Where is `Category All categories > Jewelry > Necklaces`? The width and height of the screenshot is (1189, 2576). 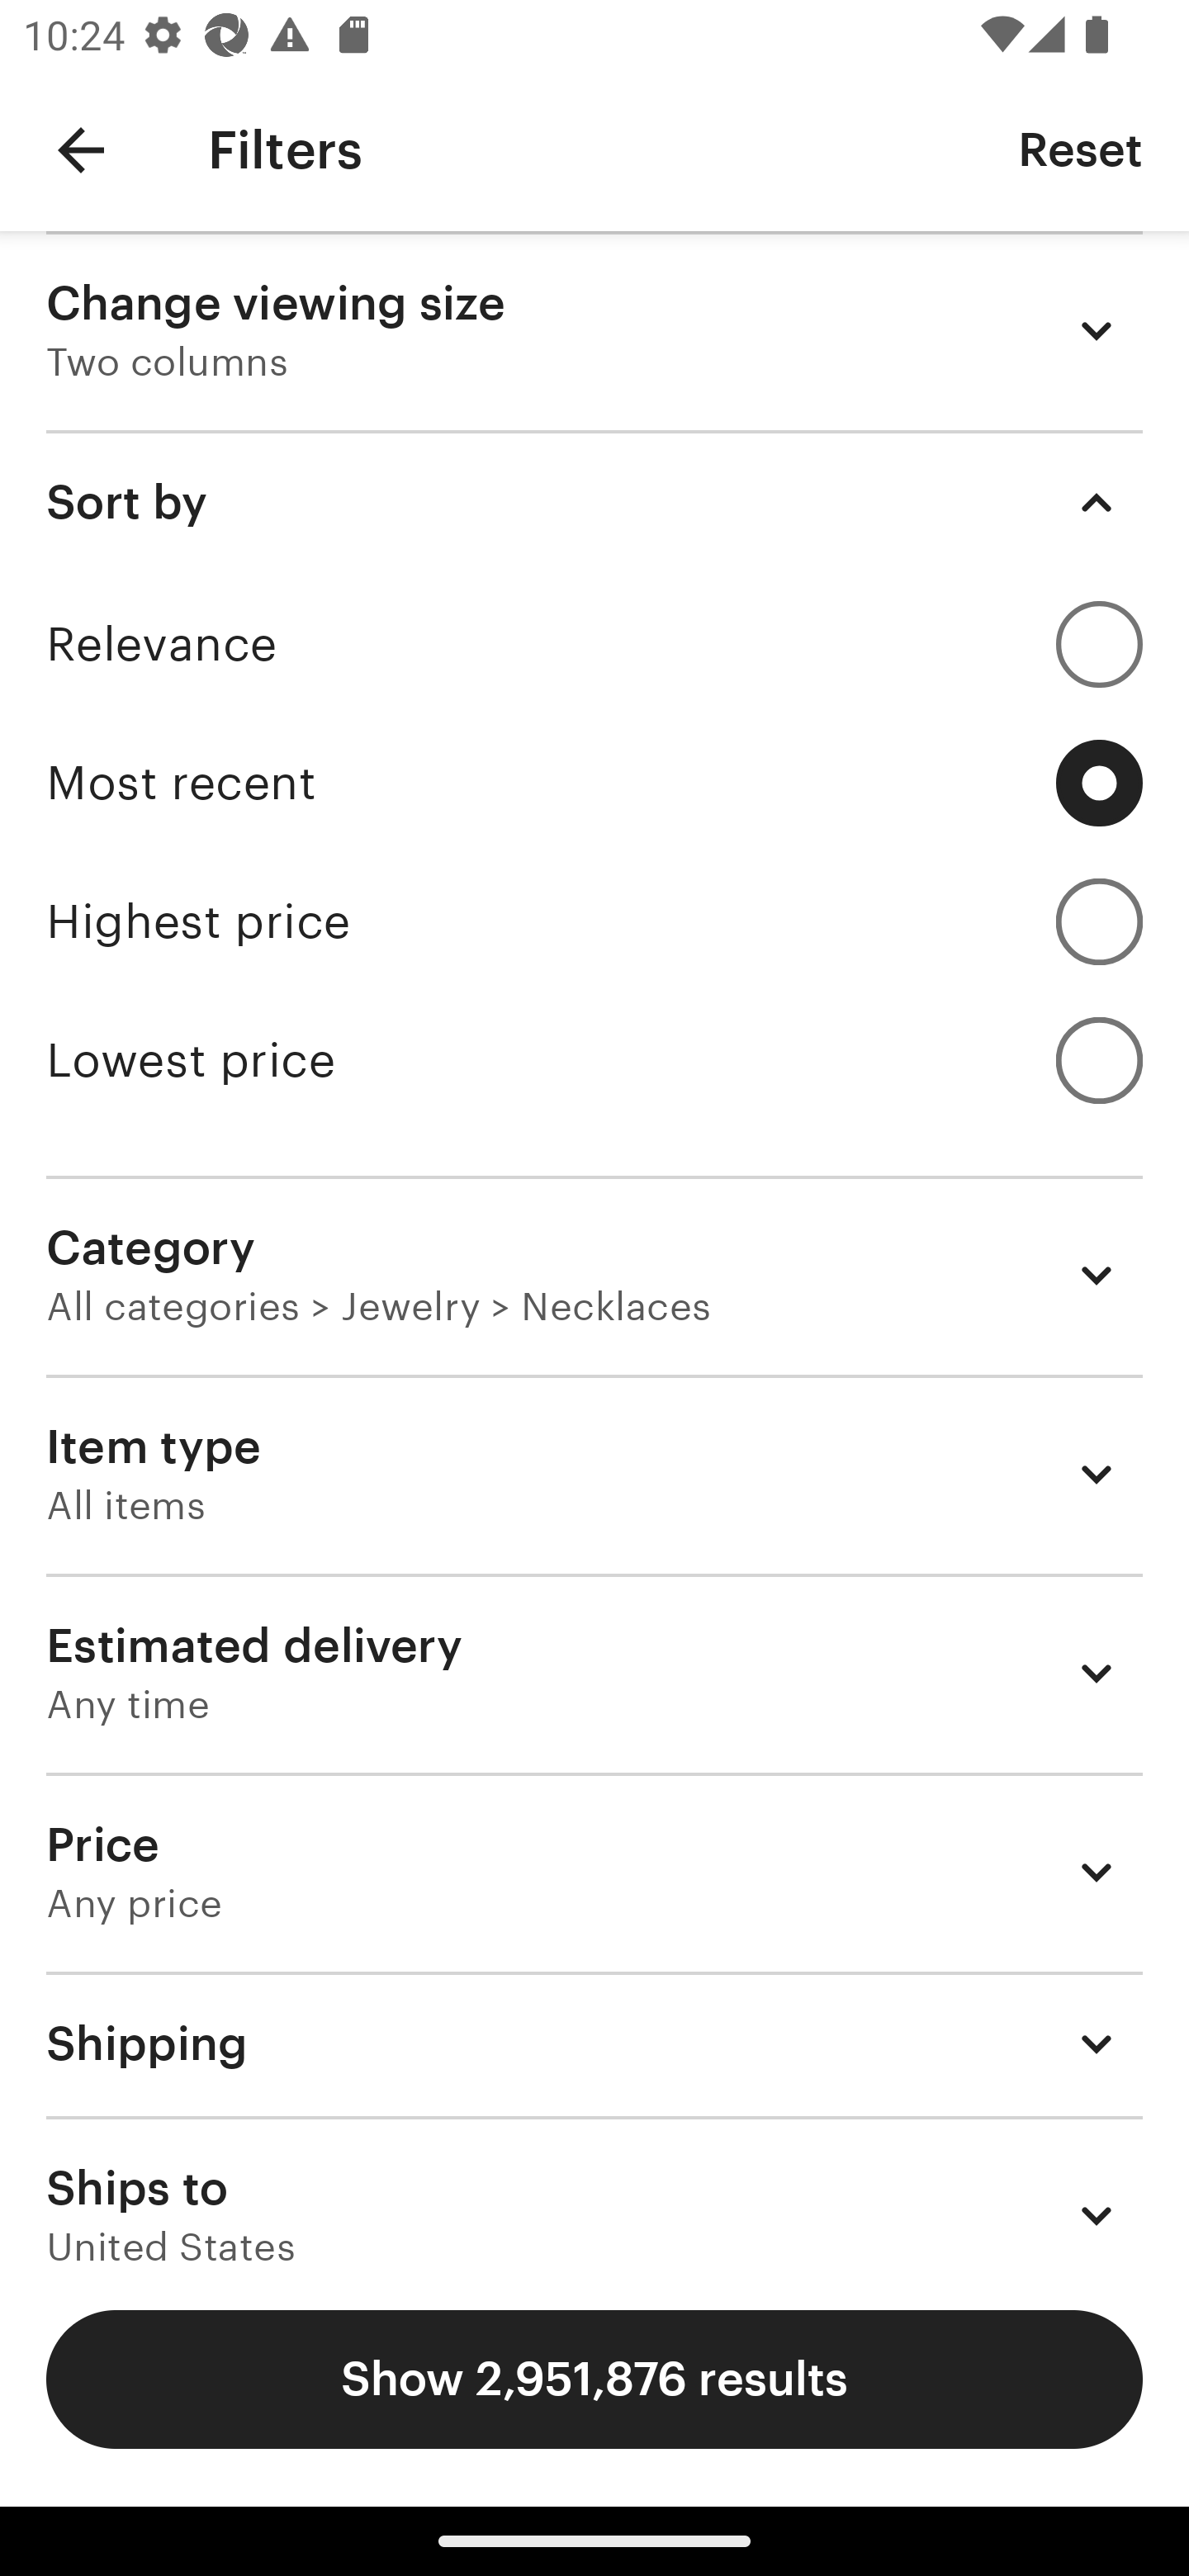
Category All categories > Jewelry > Necklaces is located at coordinates (594, 1275).